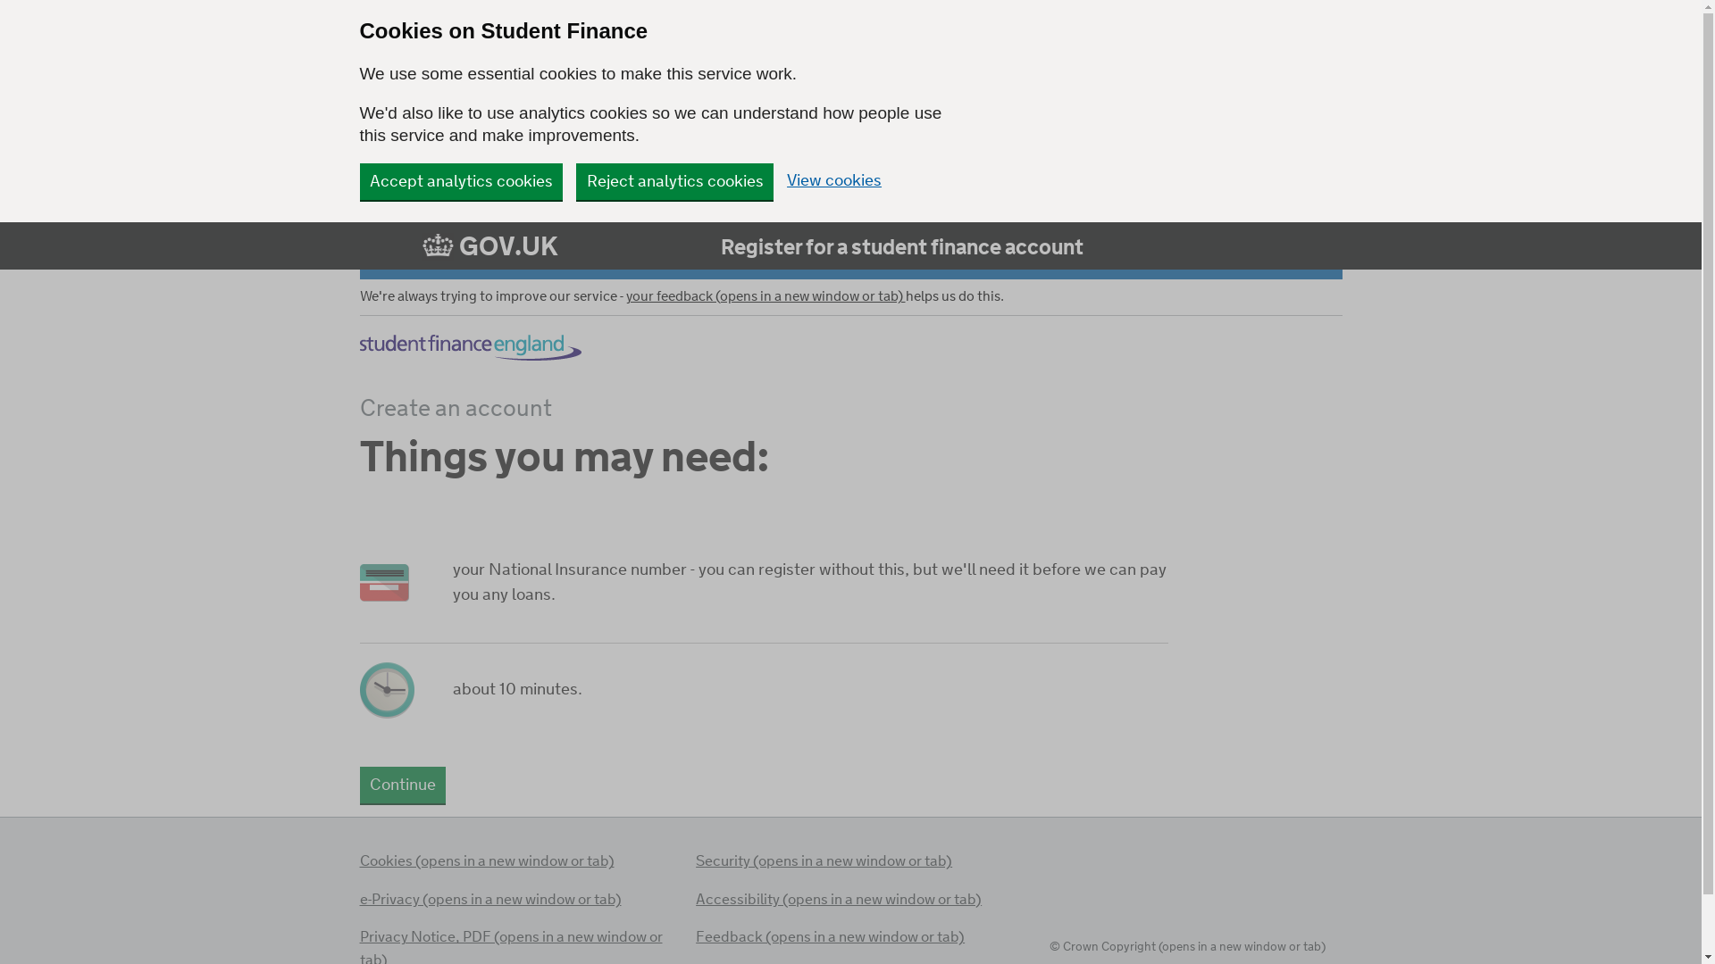  Describe the element at coordinates (402, 784) in the screenshot. I see `Continue` at that location.